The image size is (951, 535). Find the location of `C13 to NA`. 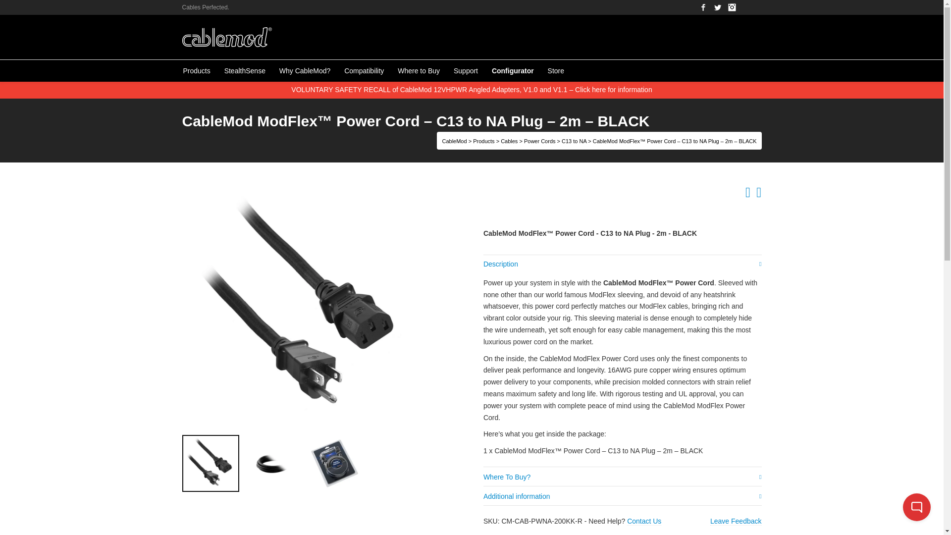

C13 to NA is located at coordinates (574, 141).